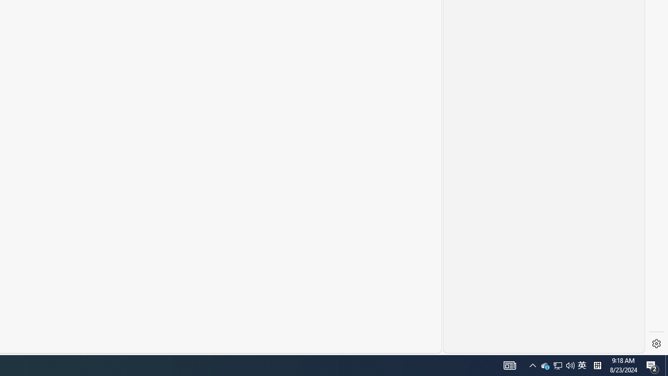 This screenshot has width=668, height=376. Describe the element at coordinates (582, 366) in the screenshot. I see `Notification Chevron` at that location.